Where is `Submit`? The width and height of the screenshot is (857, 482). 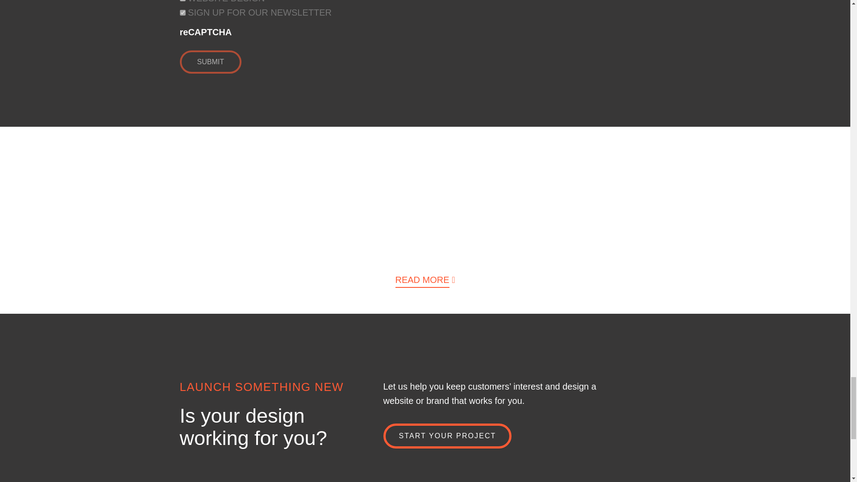 Submit is located at coordinates (210, 62).